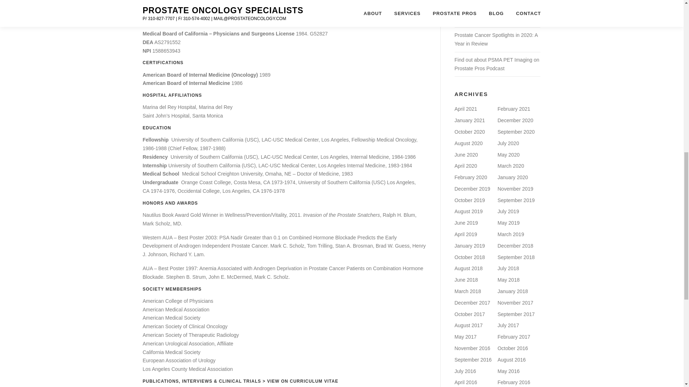 The image size is (689, 387). Describe the element at coordinates (465, 109) in the screenshot. I see `April 2021` at that location.